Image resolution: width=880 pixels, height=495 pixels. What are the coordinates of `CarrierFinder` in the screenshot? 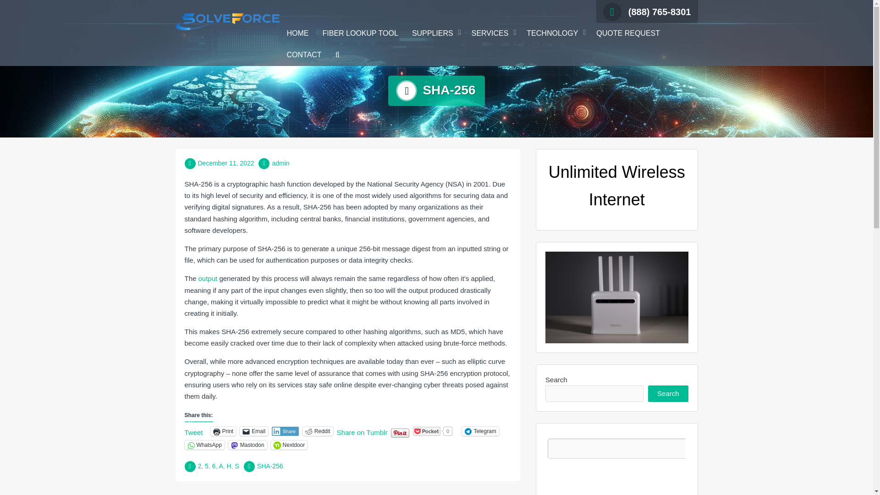 It's located at (617, 464).